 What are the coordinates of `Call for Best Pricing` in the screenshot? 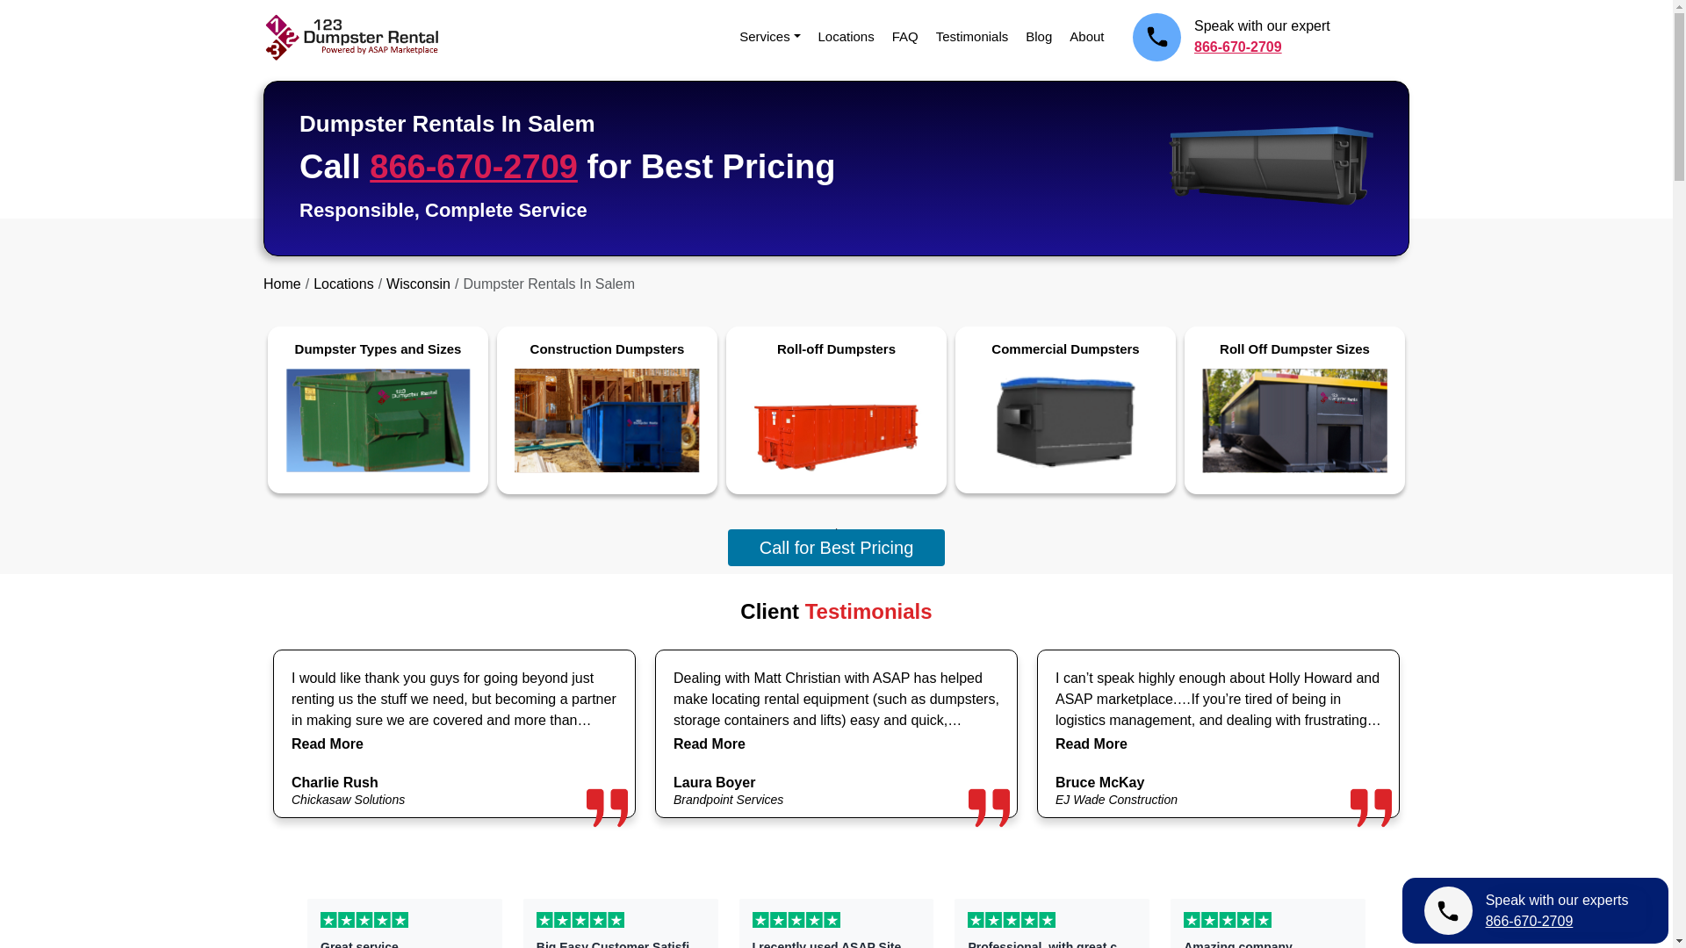 It's located at (837, 547).